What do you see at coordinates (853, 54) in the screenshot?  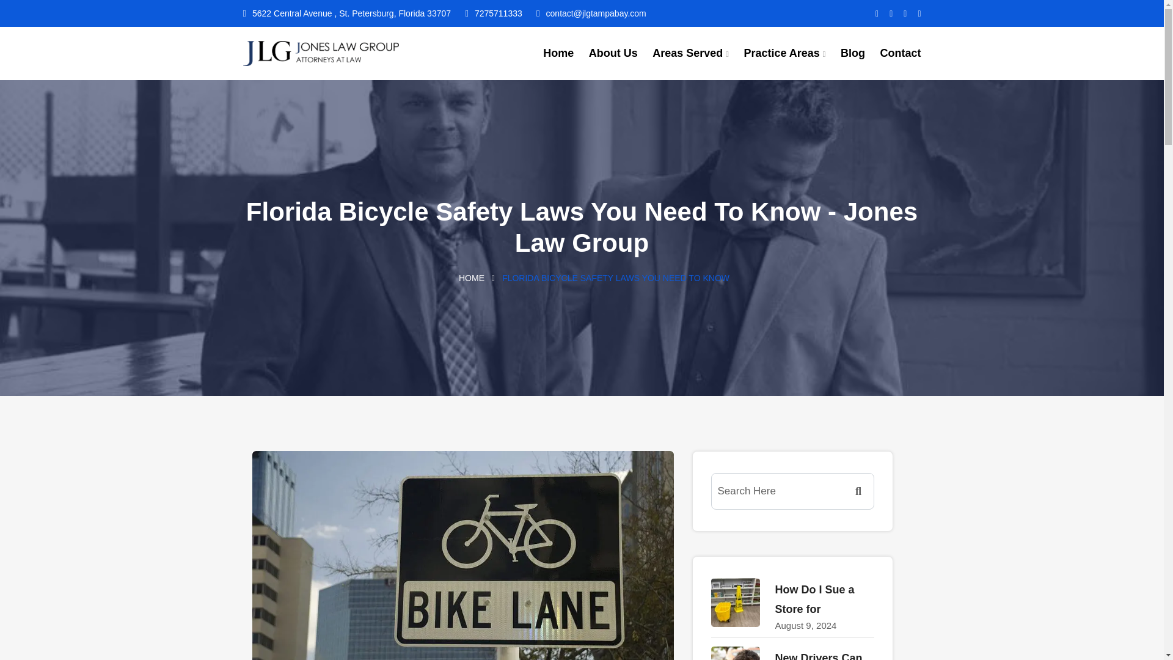 I see `Blog` at bounding box center [853, 54].